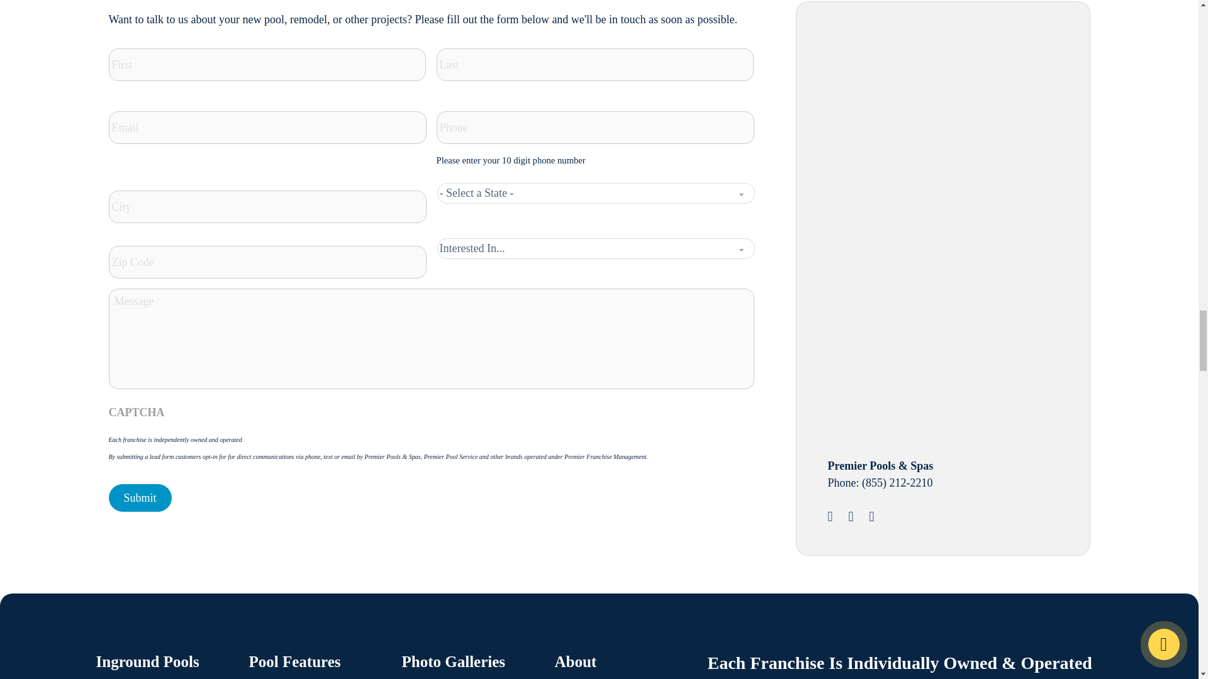  I want to click on Design Your Pool, so click(922, 117).